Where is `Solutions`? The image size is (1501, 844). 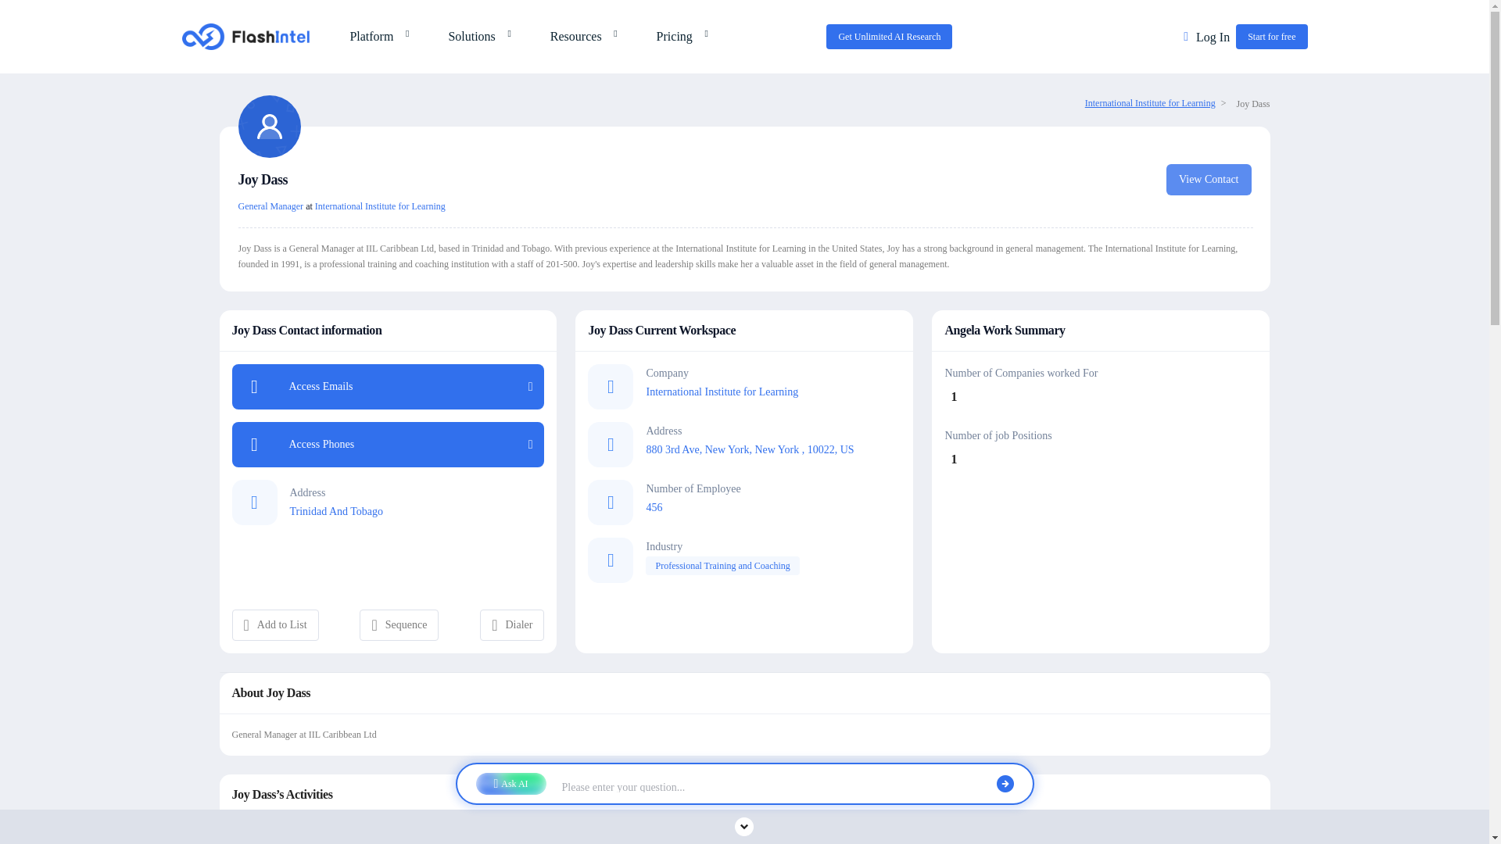 Solutions is located at coordinates (475, 36).